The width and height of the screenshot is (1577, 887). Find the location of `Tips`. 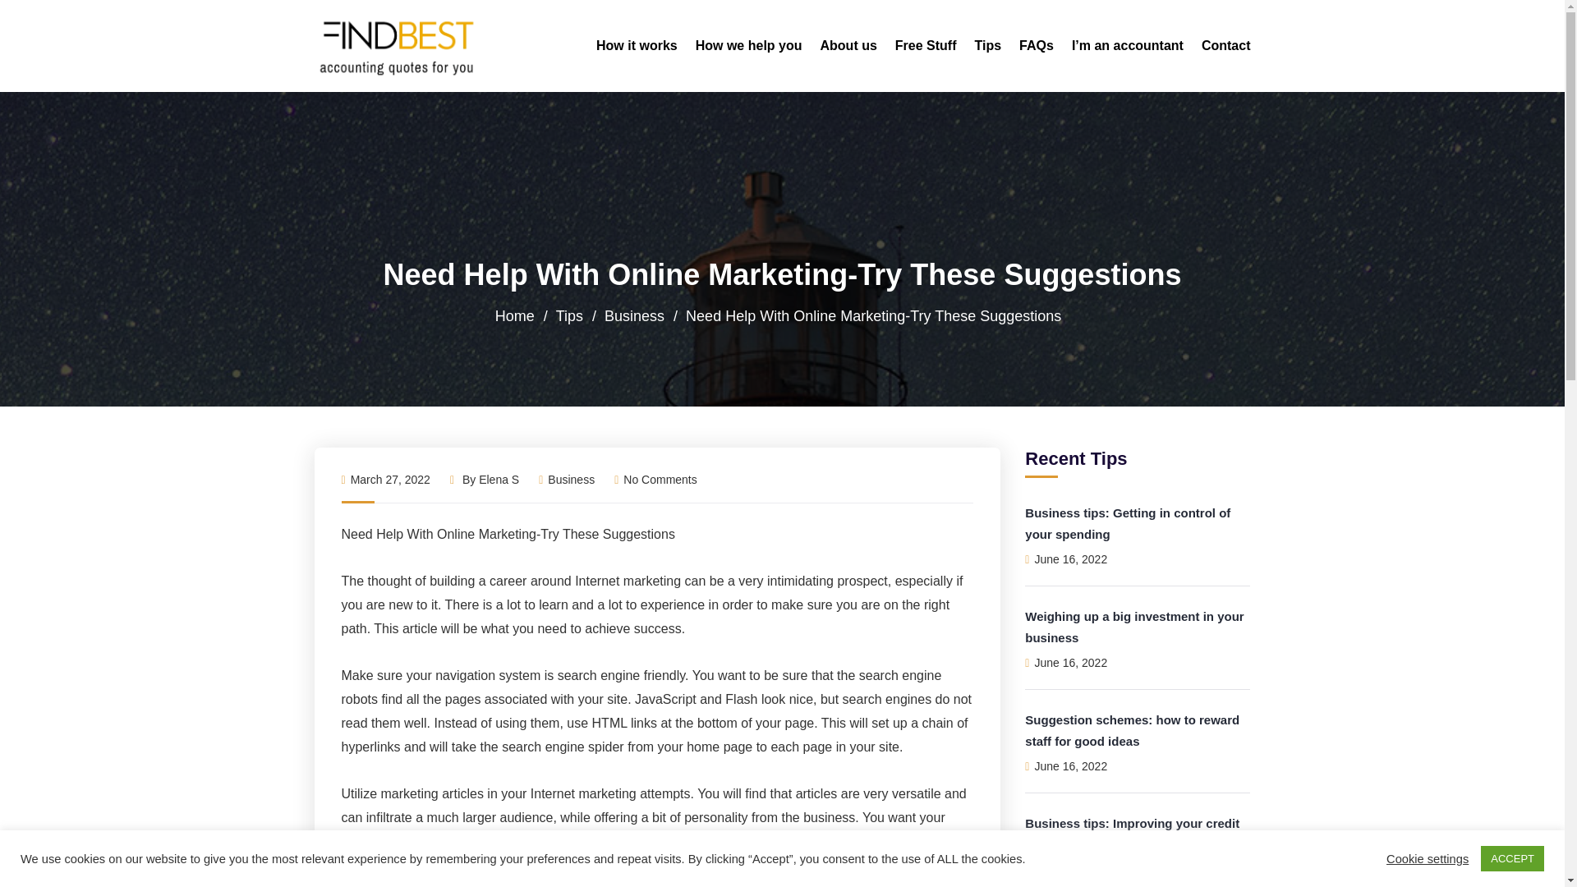

Tips is located at coordinates (570, 315).